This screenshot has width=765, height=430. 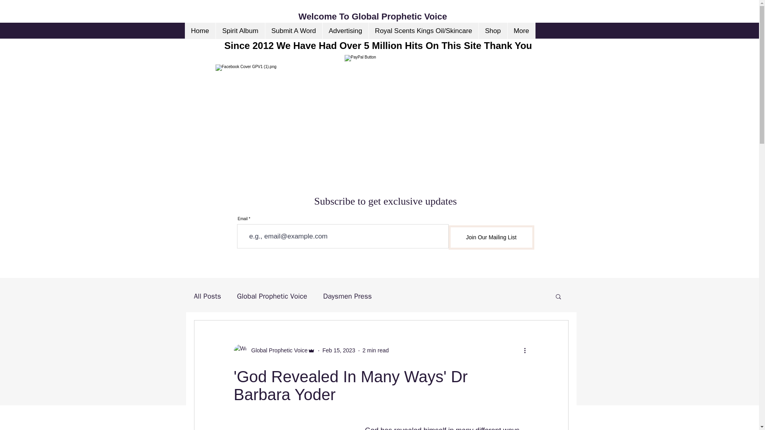 I want to click on Global Prophetic Voice, so click(x=272, y=296).